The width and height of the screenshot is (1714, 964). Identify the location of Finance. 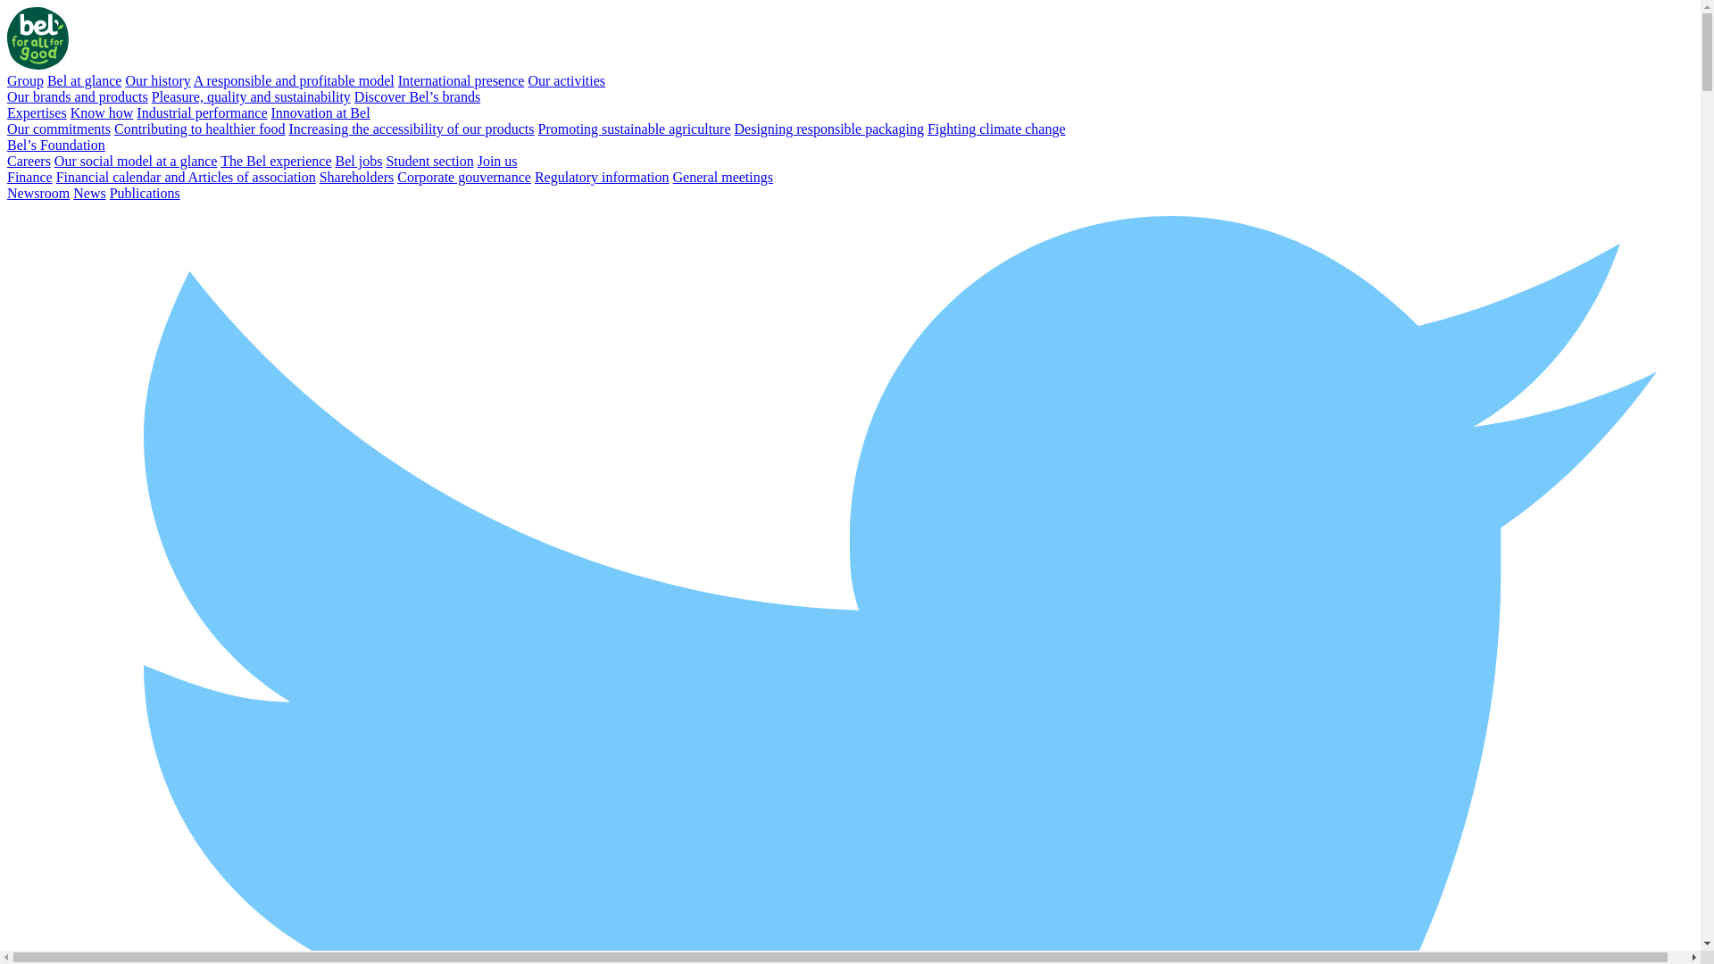
(30, 177).